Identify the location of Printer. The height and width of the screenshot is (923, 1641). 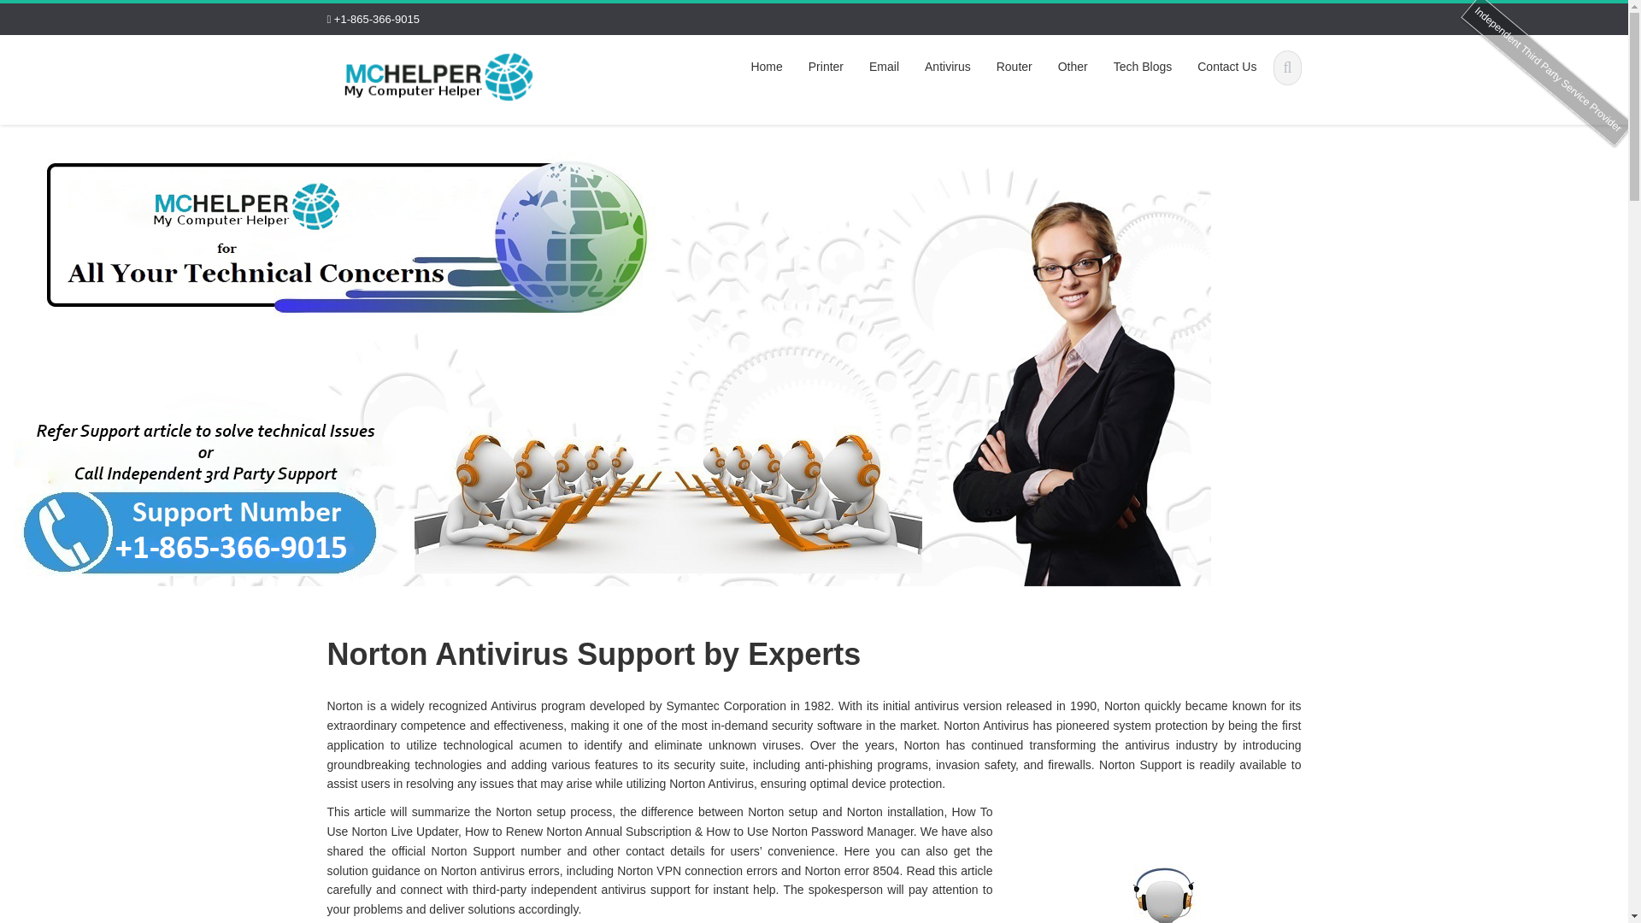
(826, 67).